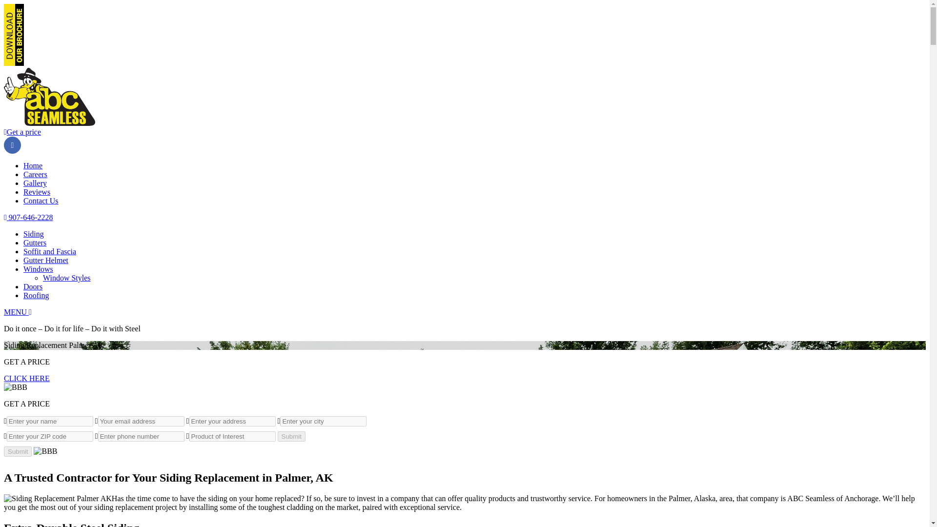 The height and width of the screenshot is (527, 937). What do you see at coordinates (35, 174) in the screenshot?
I see `Careers` at bounding box center [35, 174].